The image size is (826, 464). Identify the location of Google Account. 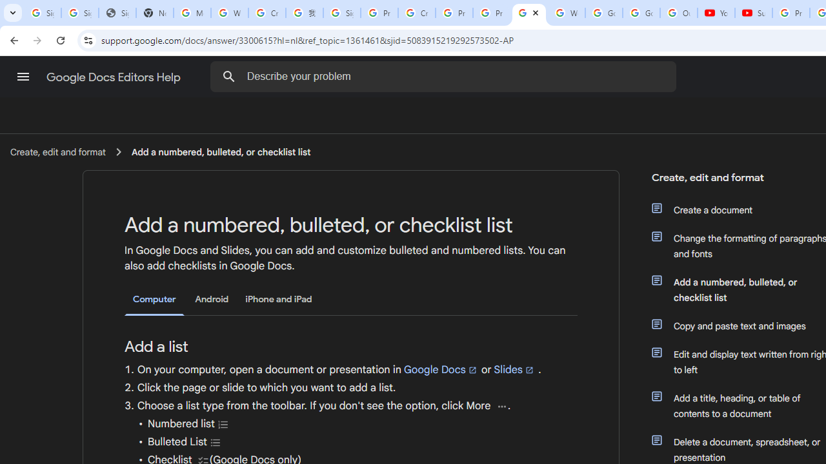
(641, 13).